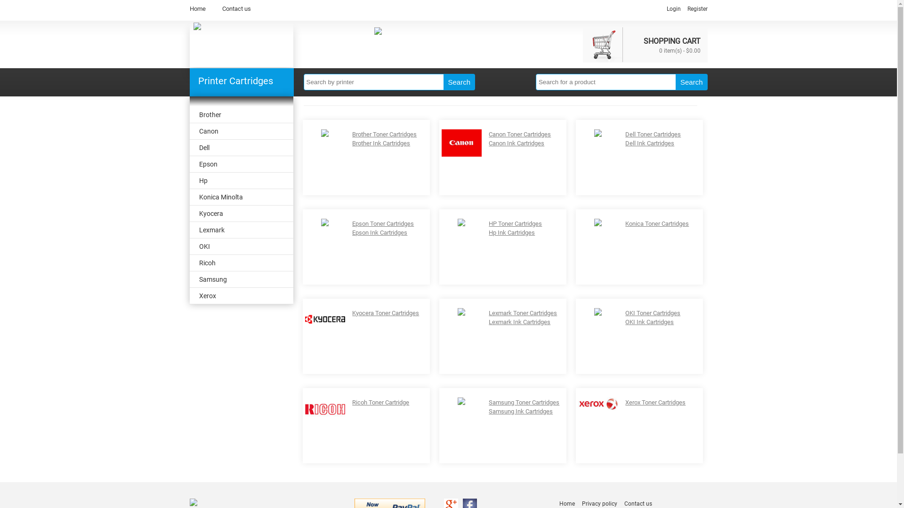  Describe the element at coordinates (386, 313) in the screenshot. I see `Kyocera Toner Cartridges` at that location.